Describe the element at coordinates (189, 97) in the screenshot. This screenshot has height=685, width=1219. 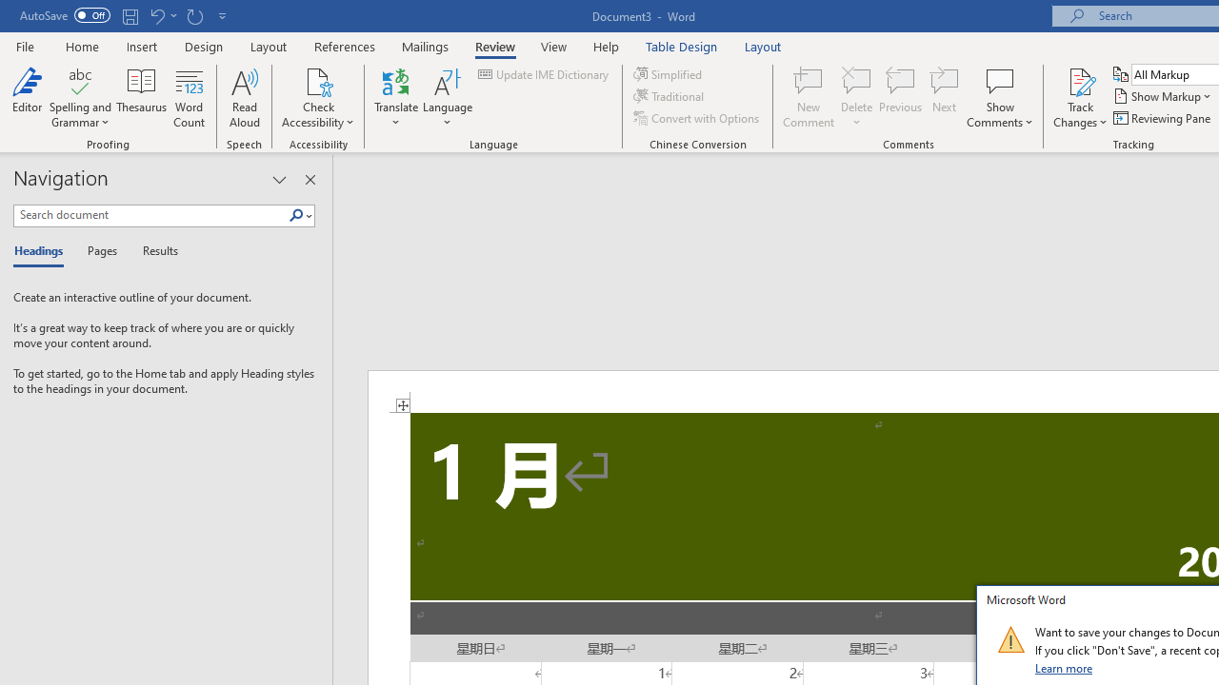
I see `Word Count` at that location.